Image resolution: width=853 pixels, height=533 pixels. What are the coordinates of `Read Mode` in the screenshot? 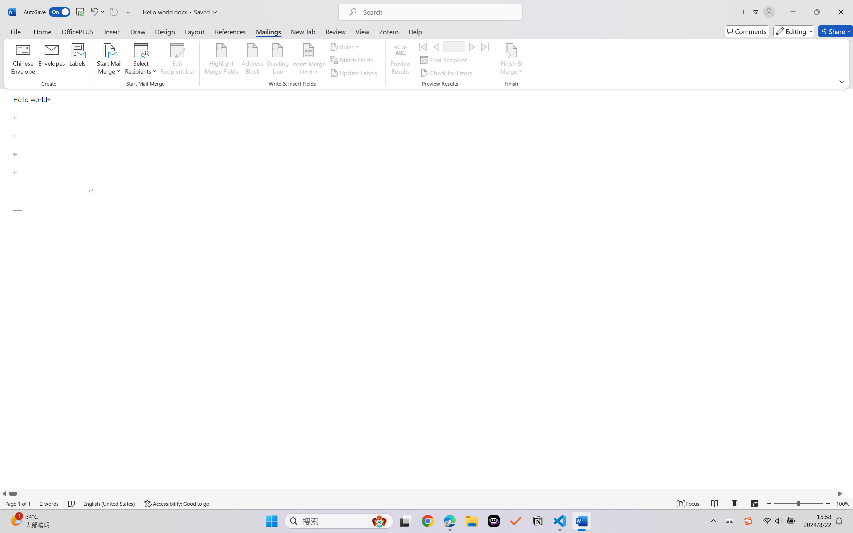 It's located at (715, 504).